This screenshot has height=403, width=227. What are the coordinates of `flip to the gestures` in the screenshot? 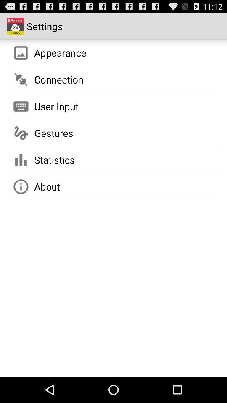 It's located at (54, 133).